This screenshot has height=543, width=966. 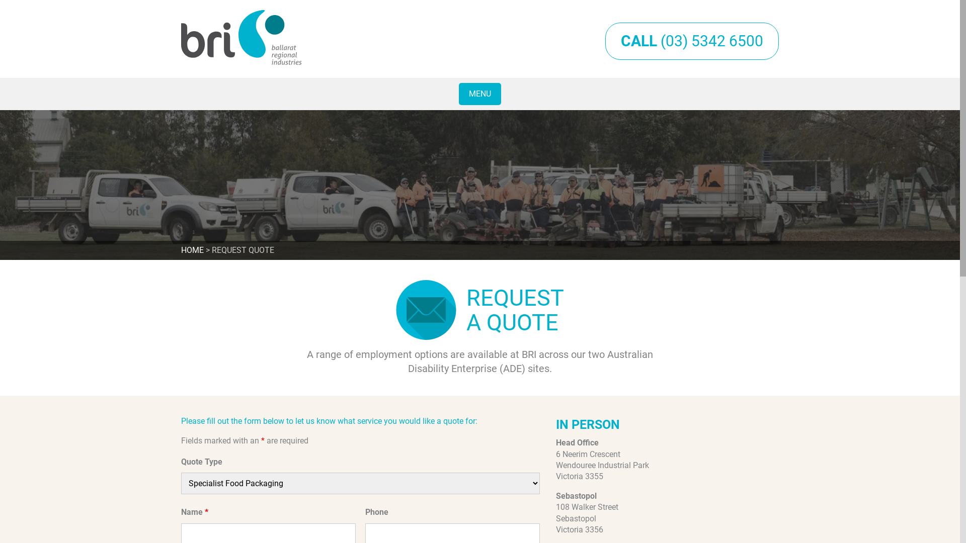 I want to click on HOME, so click(x=192, y=250).